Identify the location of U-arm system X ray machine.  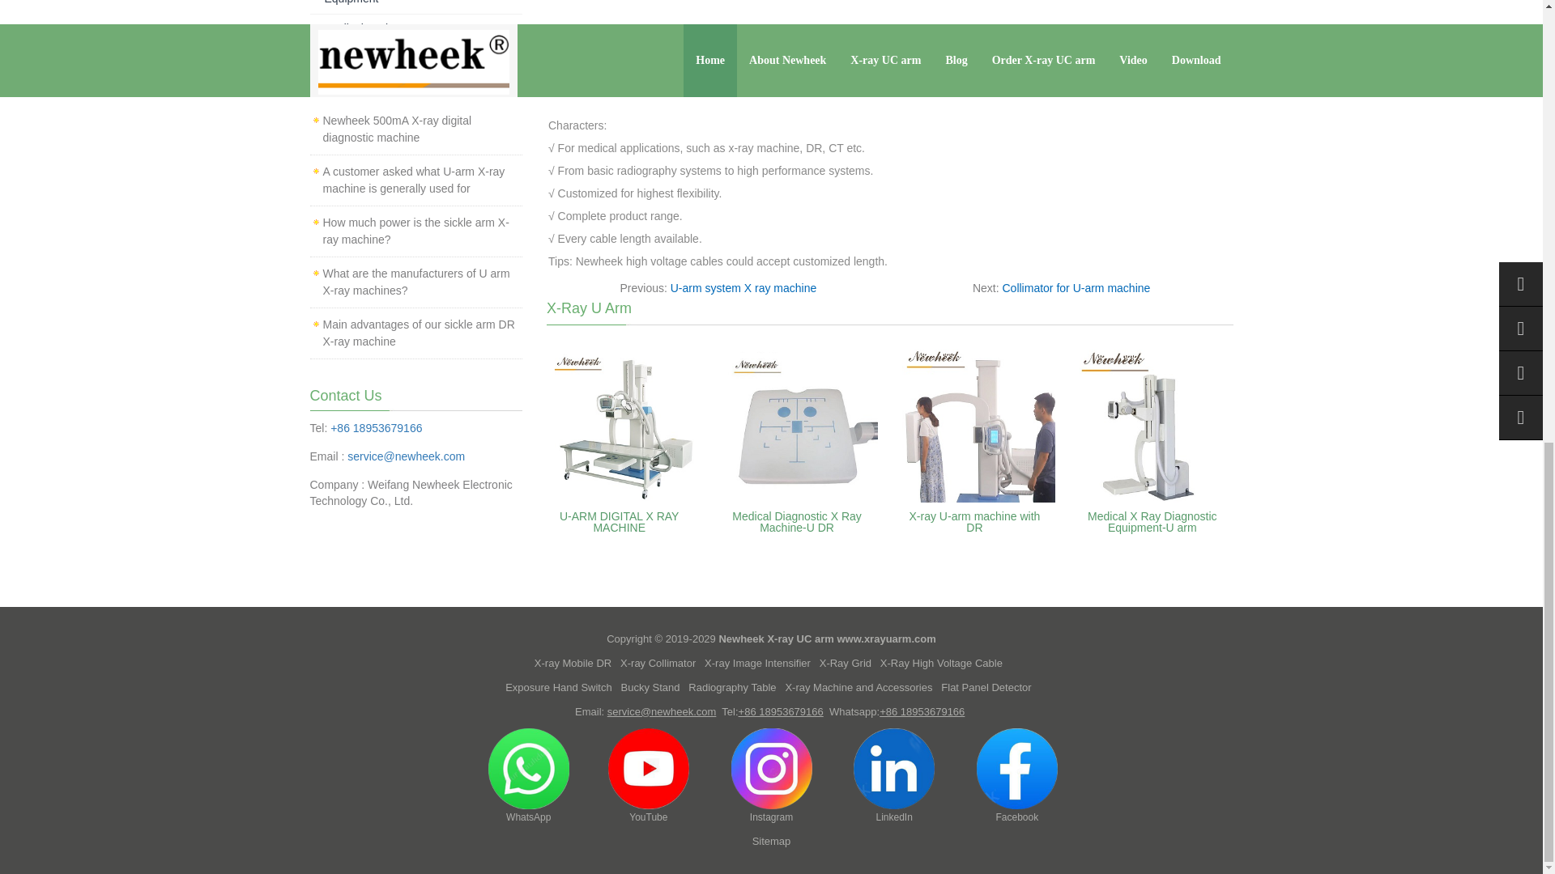
(743, 287).